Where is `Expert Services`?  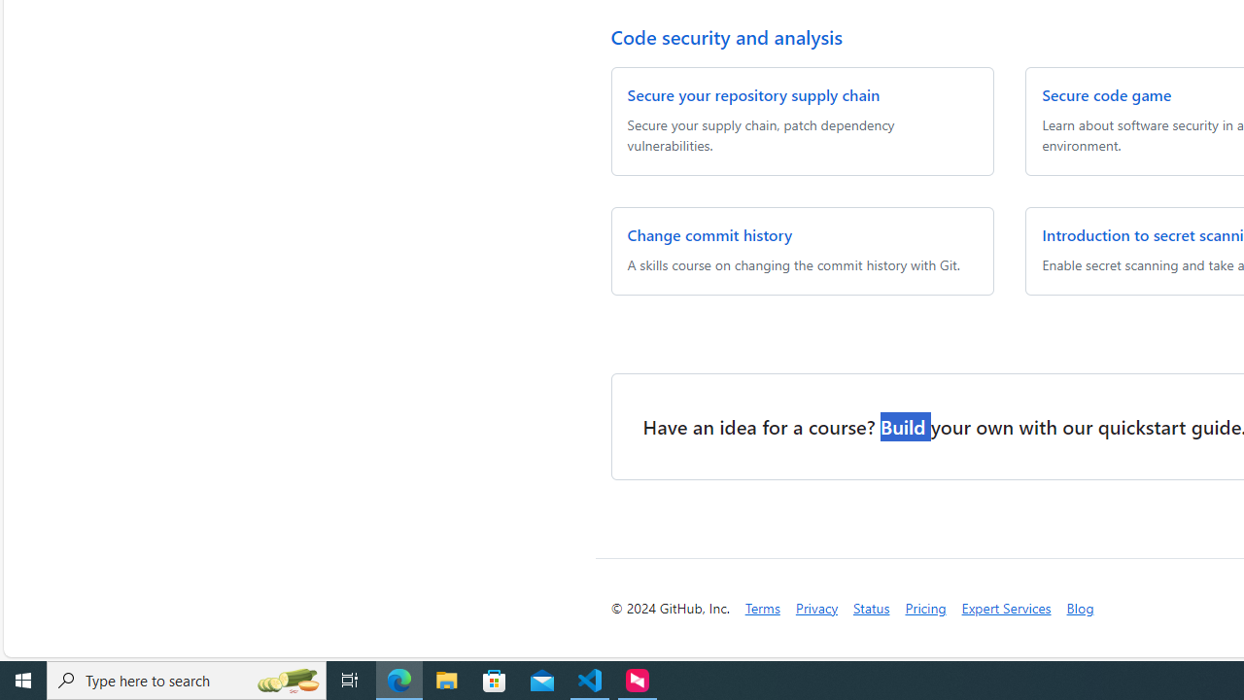 Expert Services is located at coordinates (1006, 607).